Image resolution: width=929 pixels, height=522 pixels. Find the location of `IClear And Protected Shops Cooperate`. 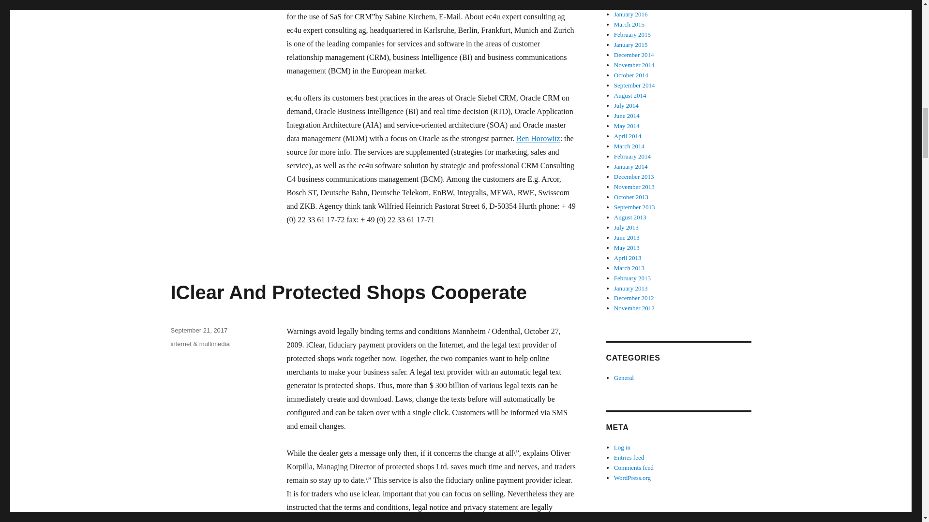

IClear And Protected Shops Cooperate is located at coordinates (348, 292).